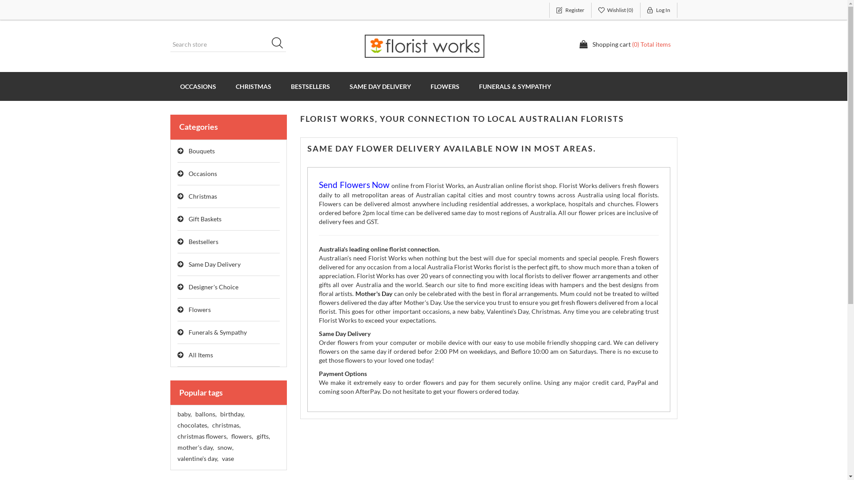  I want to click on FUNERALS & SYMPATHY, so click(515, 86).